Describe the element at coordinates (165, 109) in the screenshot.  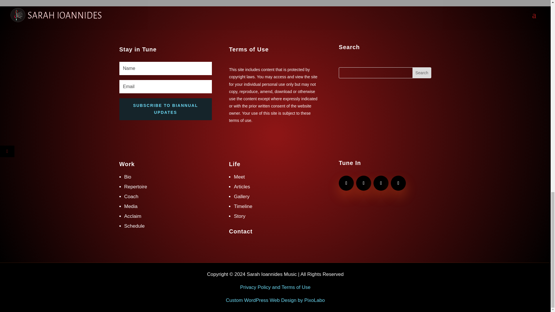
I see `SUBSCRIBE TO BIANNUAL UPDATES` at that location.